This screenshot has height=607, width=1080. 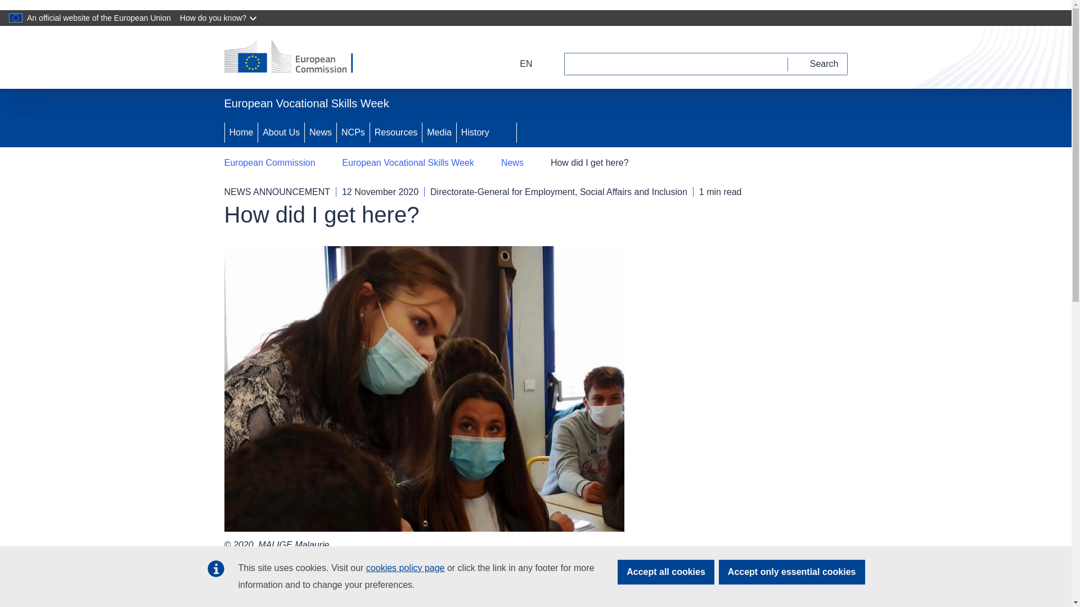 What do you see at coordinates (320, 133) in the screenshot?
I see `News` at bounding box center [320, 133].